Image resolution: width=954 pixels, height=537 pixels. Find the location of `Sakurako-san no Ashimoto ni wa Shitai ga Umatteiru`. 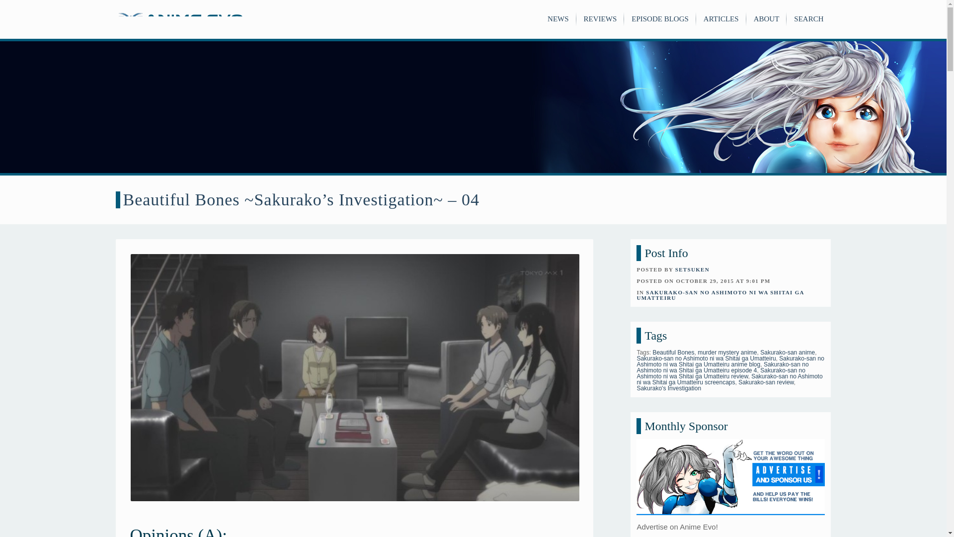

Sakurako-san no Ashimoto ni wa Shitai ga Umatteiru is located at coordinates (706, 358).